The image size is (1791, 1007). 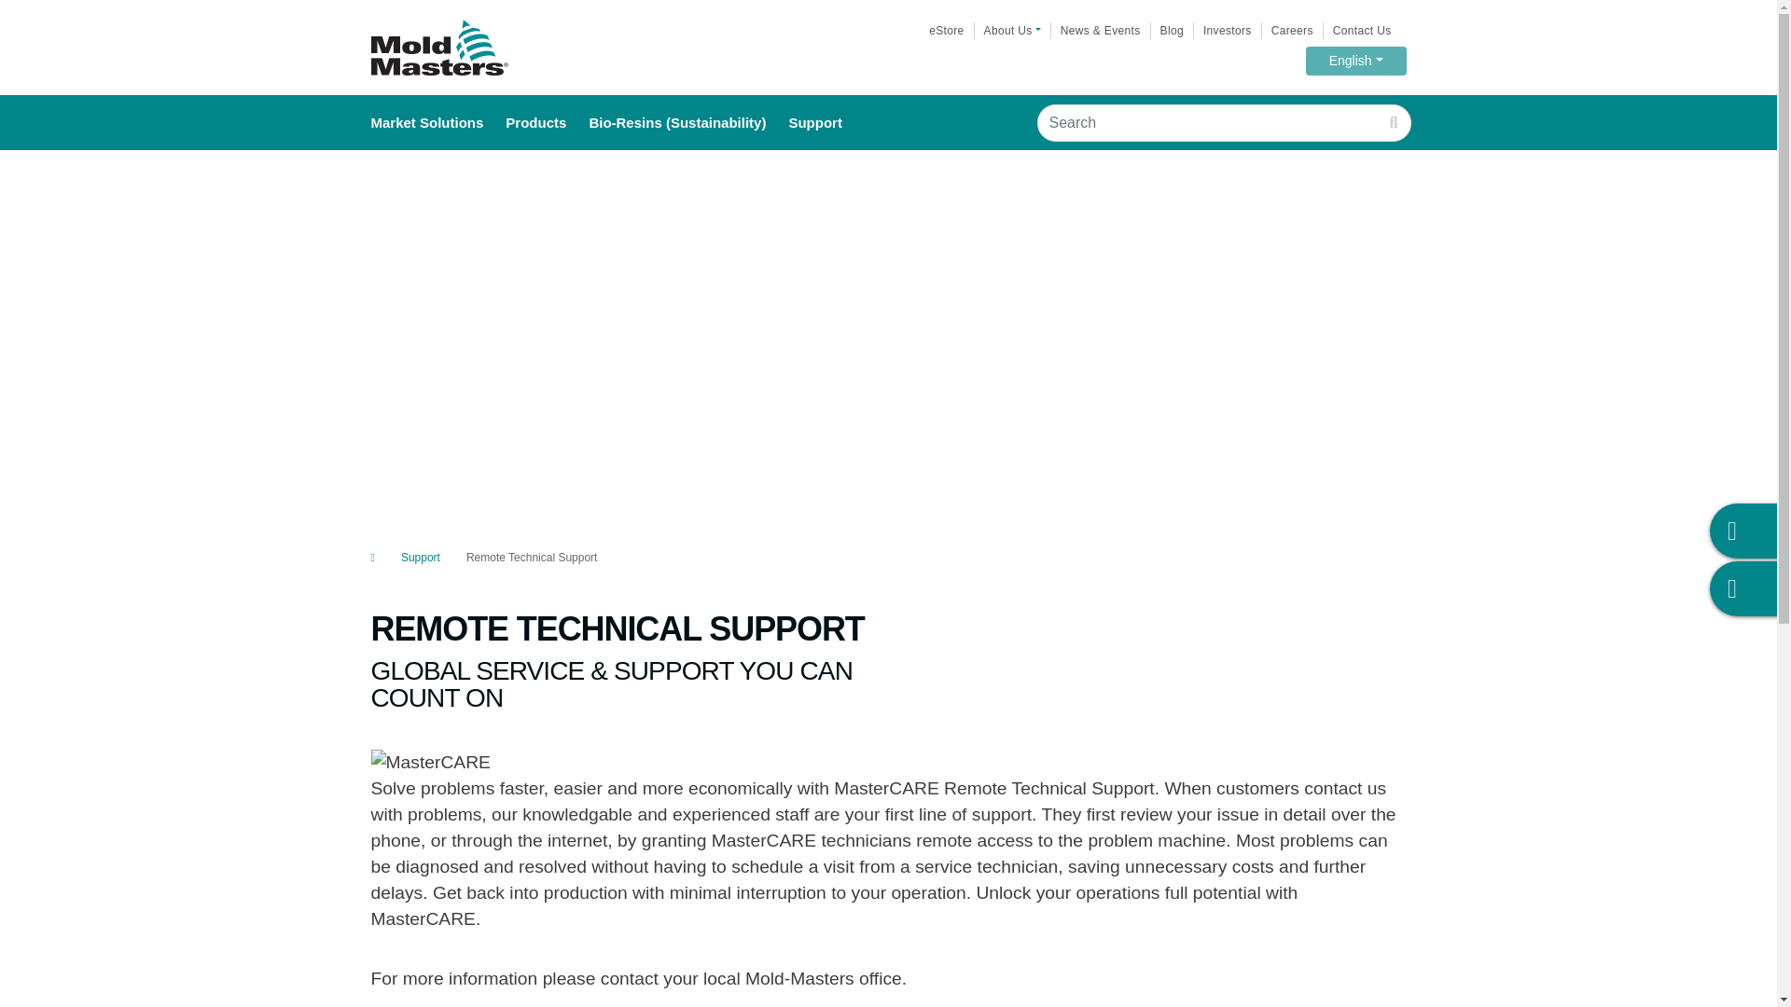 I want to click on Hillenbrand Investor Relations, so click(x=439, y=48).